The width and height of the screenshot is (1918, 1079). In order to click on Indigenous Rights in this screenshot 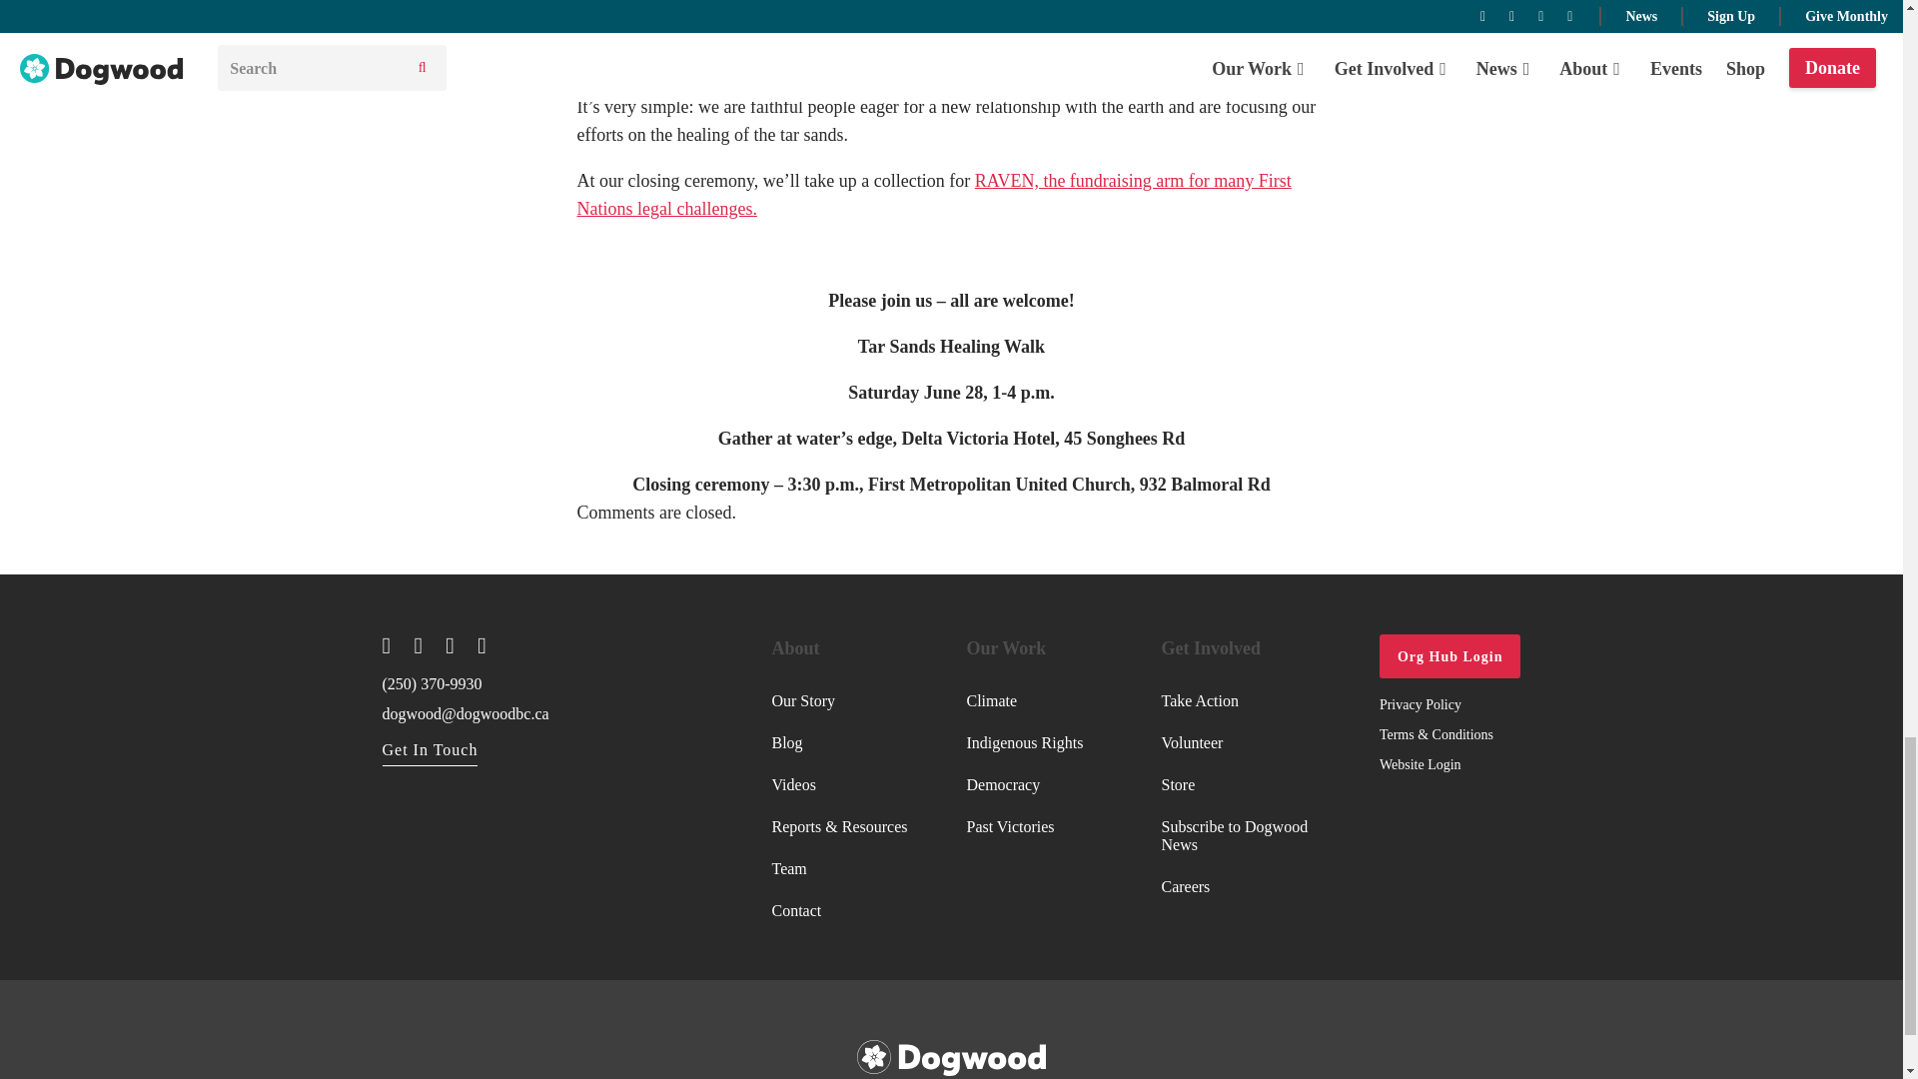, I will do `click(1025, 742)`.